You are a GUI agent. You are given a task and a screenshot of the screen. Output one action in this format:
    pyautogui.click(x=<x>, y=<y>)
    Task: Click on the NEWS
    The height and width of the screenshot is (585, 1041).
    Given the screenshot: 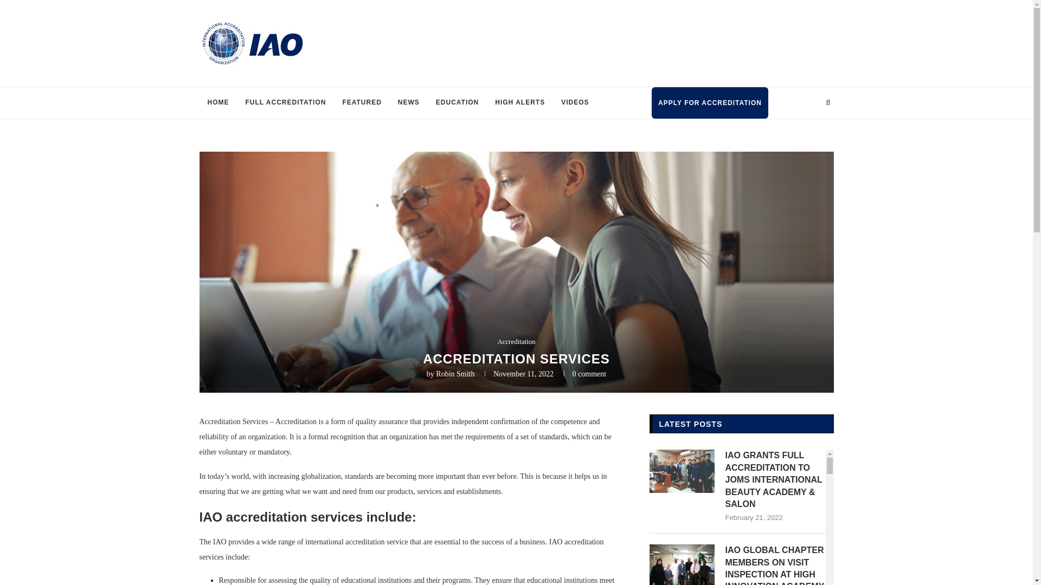 What is the action you would take?
    pyautogui.click(x=409, y=103)
    